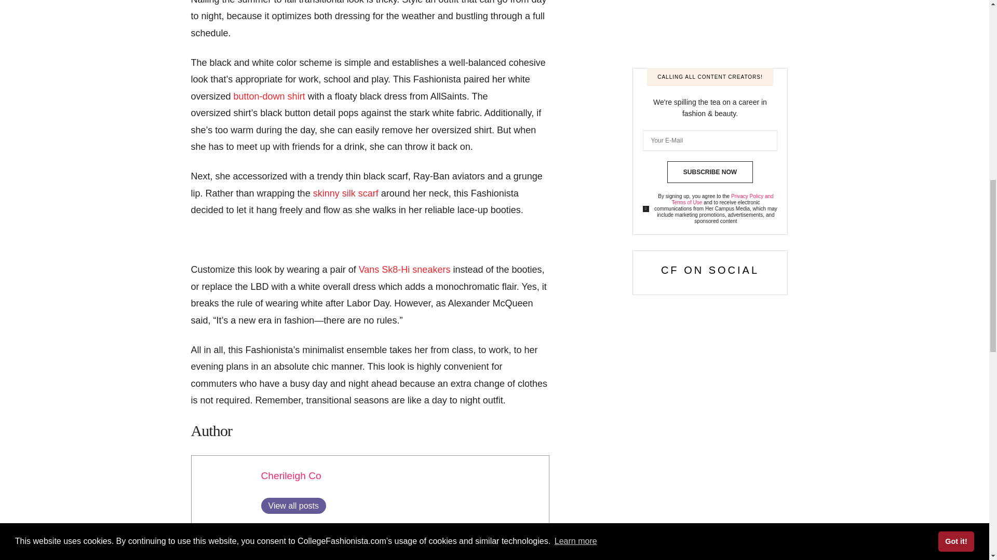  Describe the element at coordinates (406, 270) in the screenshot. I see `Vans Sk8-Hi sneakers` at that location.